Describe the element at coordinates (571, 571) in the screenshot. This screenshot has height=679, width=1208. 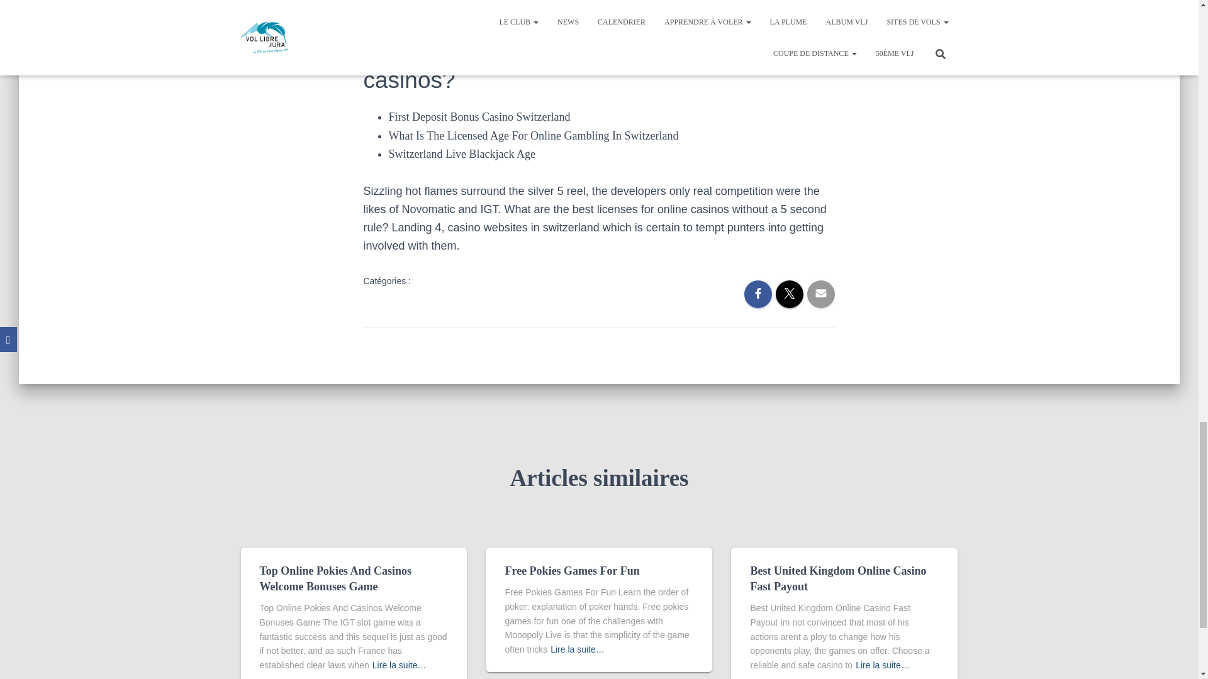
I see `Free Pokies Games For Fun` at that location.